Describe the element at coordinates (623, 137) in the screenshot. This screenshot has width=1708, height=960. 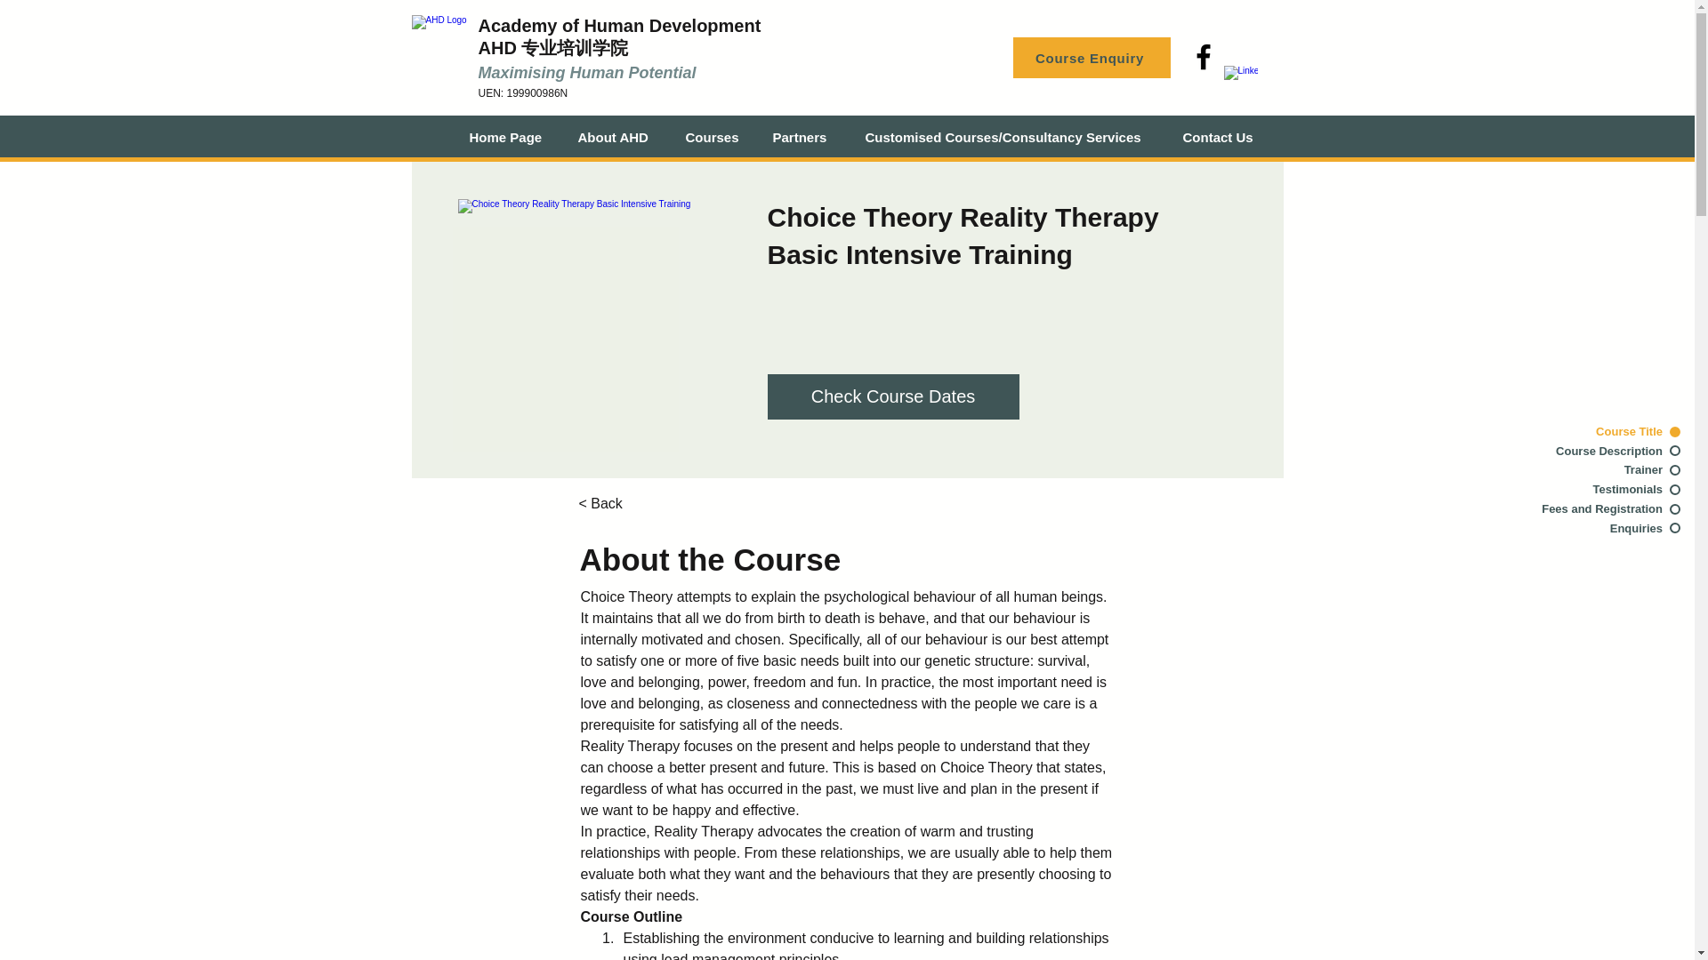
I see `About AHD` at that location.